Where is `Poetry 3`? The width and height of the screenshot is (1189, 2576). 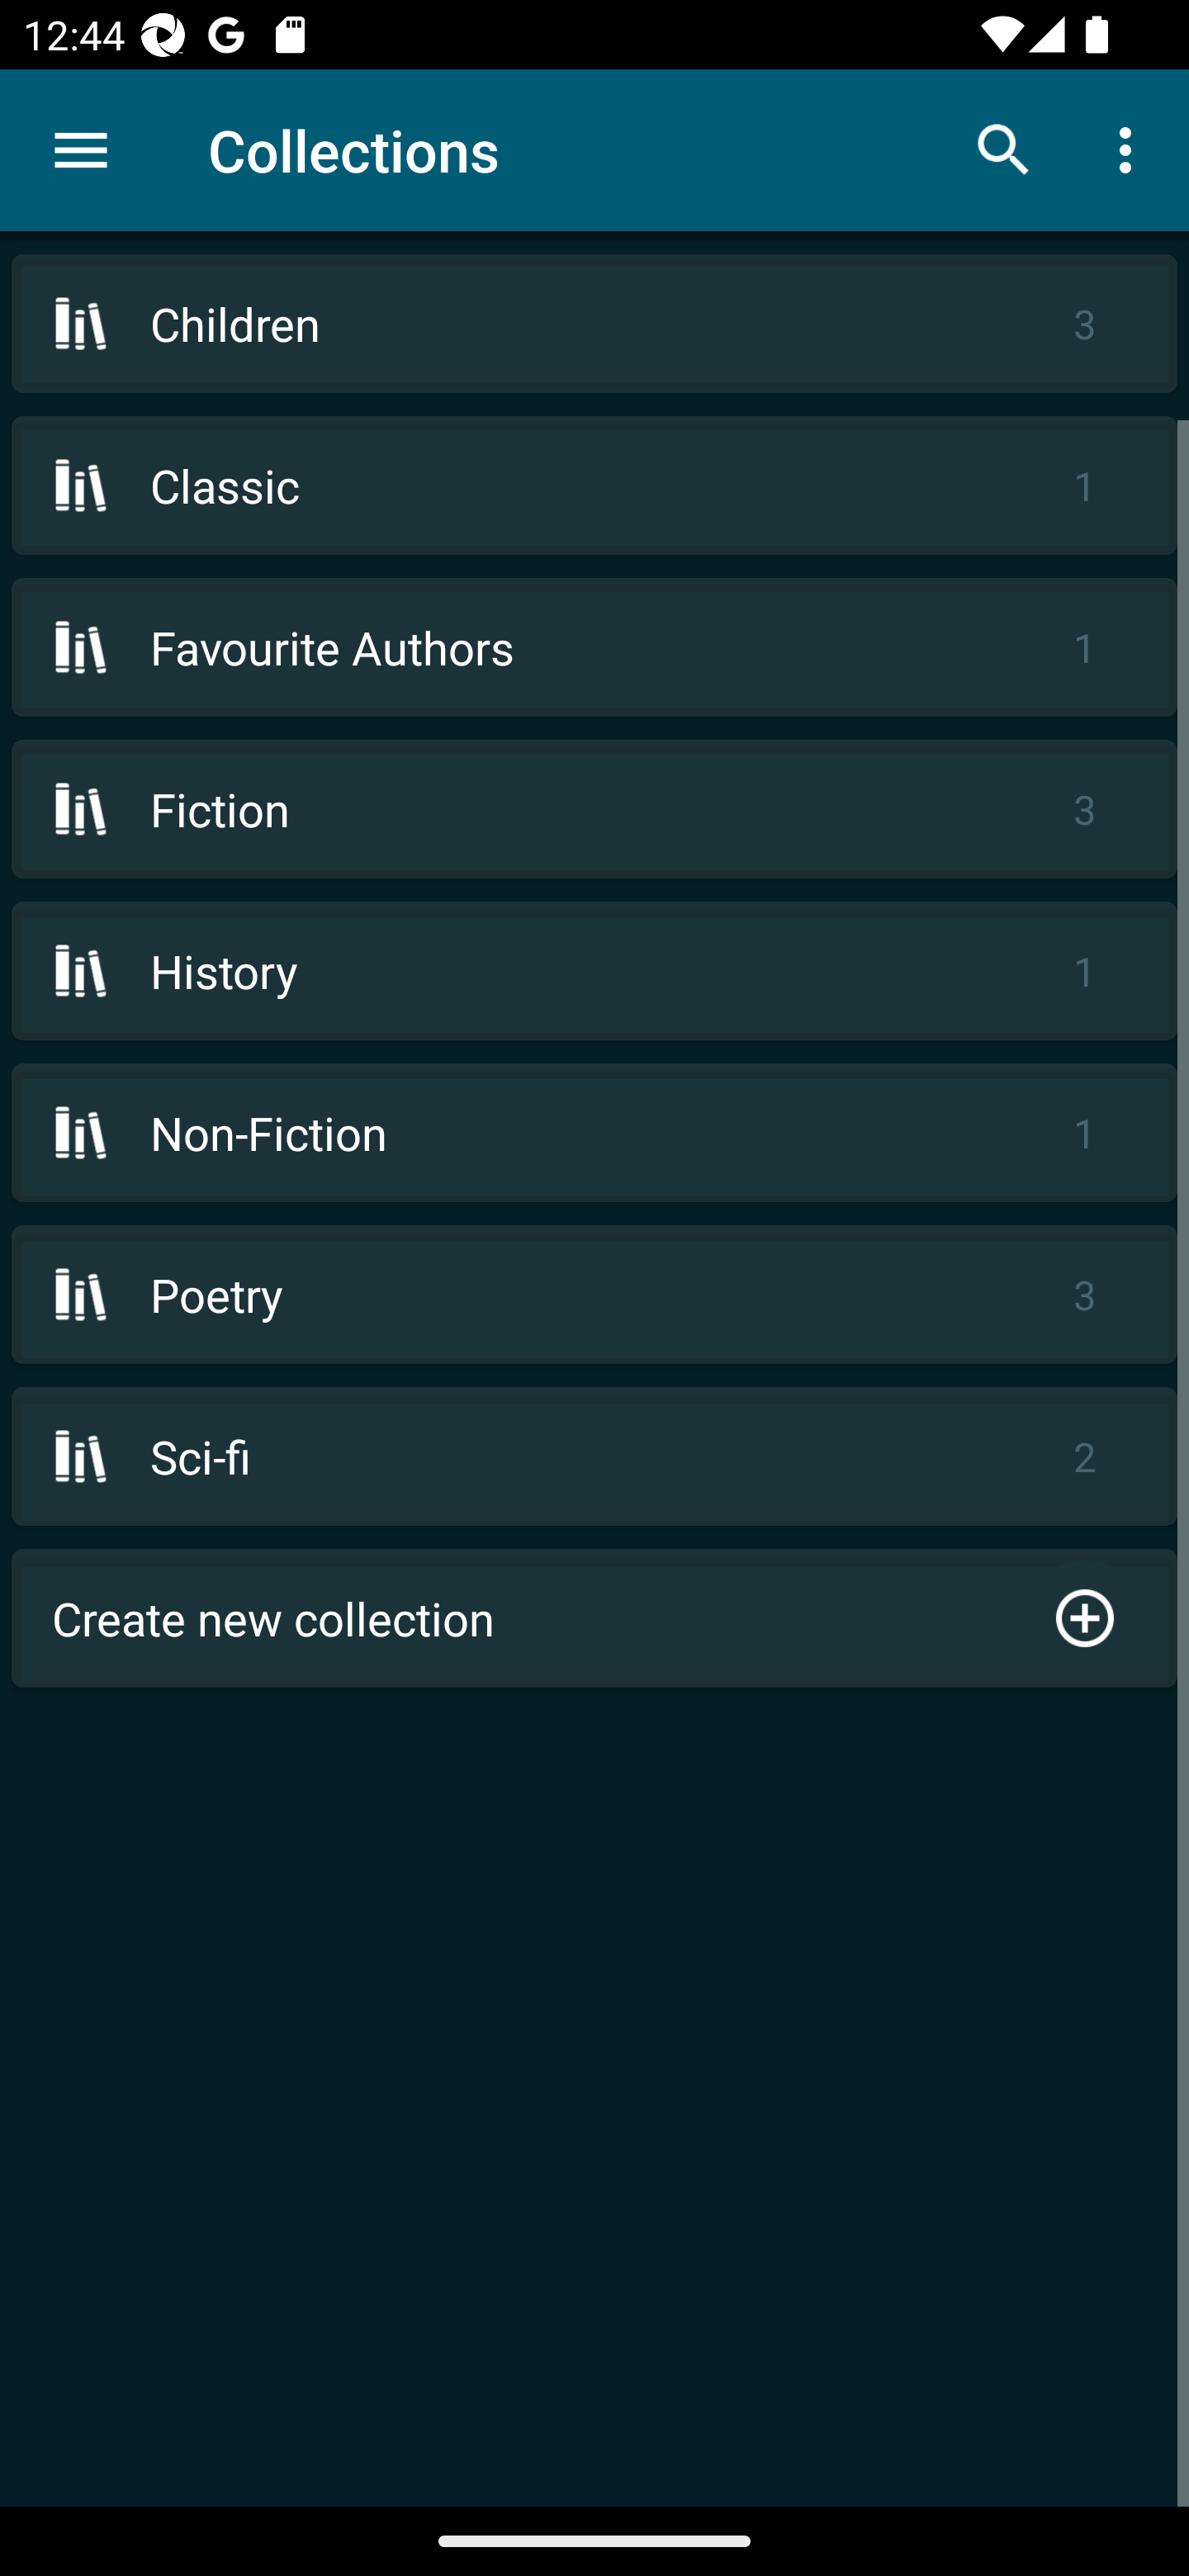 Poetry 3 is located at coordinates (594, 1295).